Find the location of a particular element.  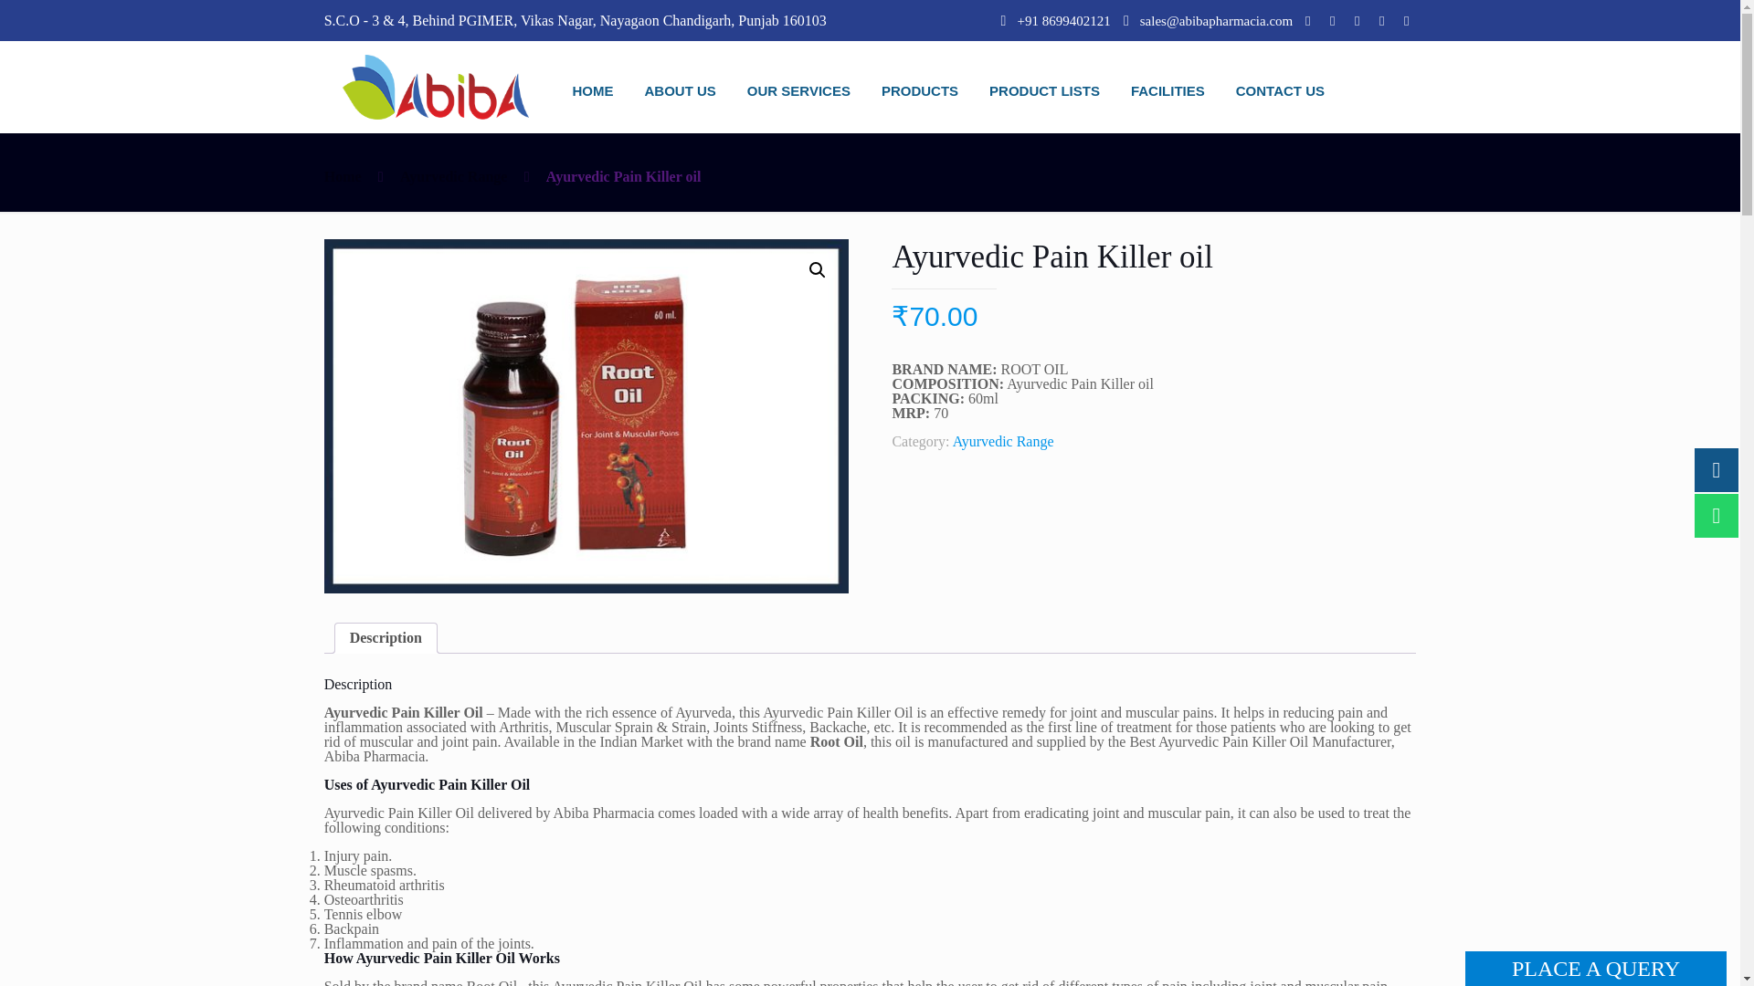

Twitter is located at coordinates (1332, 21).